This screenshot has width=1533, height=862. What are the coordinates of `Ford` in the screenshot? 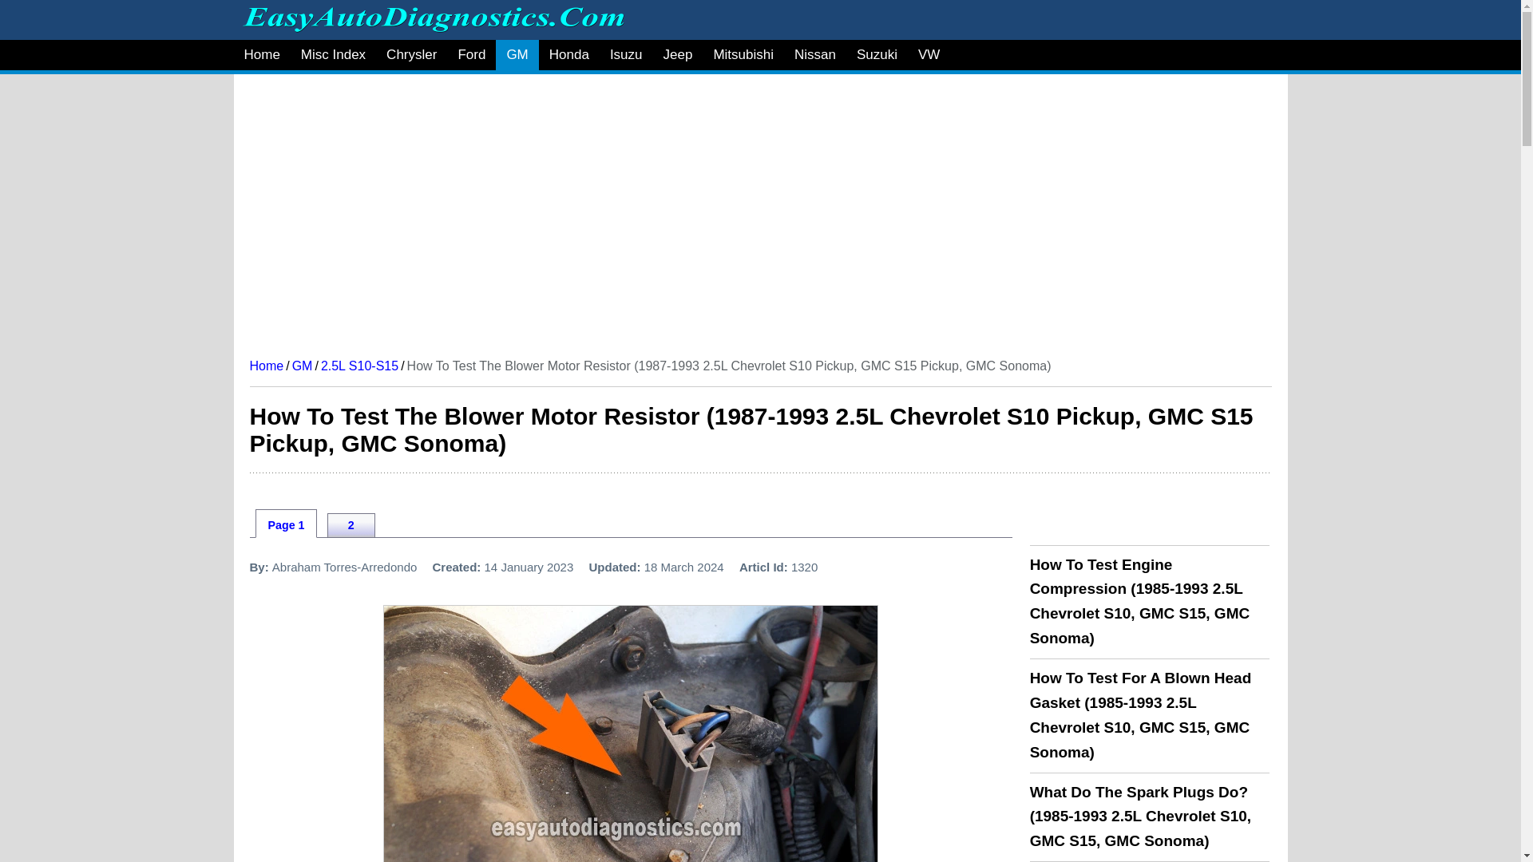 It's located at (471, 54).